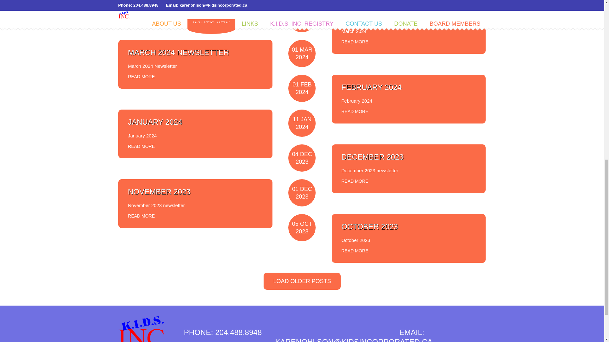 Image resolution: width=609 pixels, height=342 pixels. I want to click on MARCH 2024 NEWSLETTER, so click(178, 53).